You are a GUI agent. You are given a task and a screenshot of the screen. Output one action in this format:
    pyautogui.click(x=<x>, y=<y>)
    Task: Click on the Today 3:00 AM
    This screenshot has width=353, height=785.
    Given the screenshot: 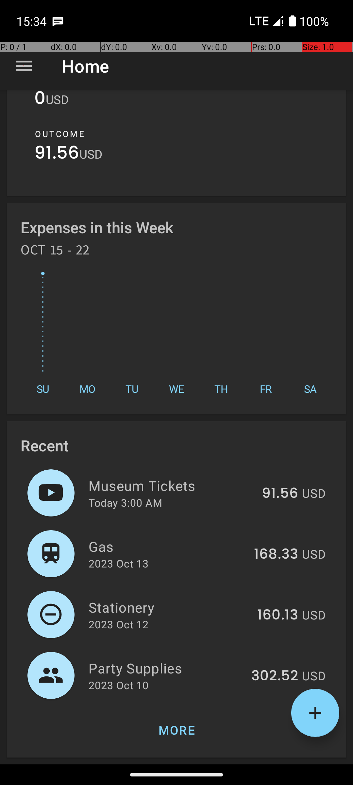 What is the action you would take?
    pyautogui.click(x=126, y=502)
    